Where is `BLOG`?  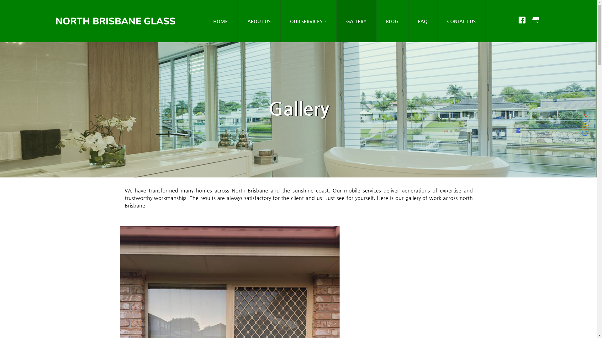 BLOG is located at coordinates (393, 21).